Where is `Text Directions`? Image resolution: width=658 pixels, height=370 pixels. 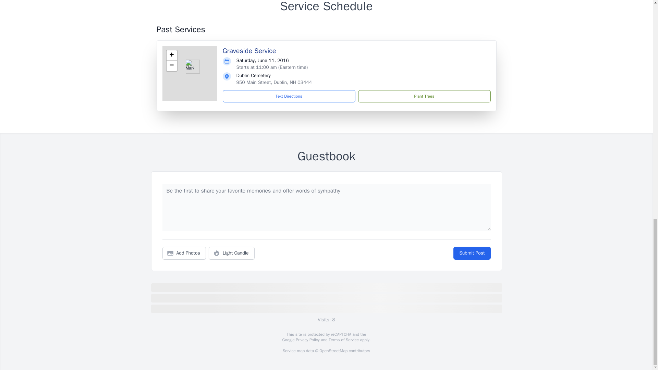
Text Directions is located at coordinates (289, 96).